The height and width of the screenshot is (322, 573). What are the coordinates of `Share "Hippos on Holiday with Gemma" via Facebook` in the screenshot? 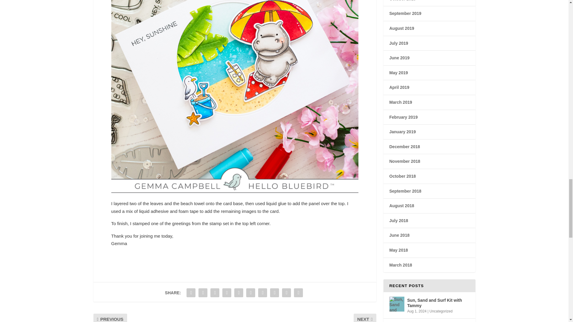 It's located at (191, 293).